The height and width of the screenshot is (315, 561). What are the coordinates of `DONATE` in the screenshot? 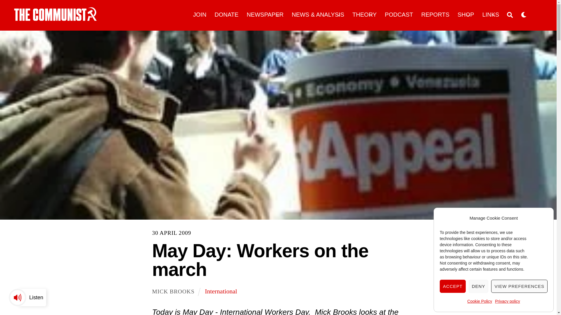 It's located at (226, 15).